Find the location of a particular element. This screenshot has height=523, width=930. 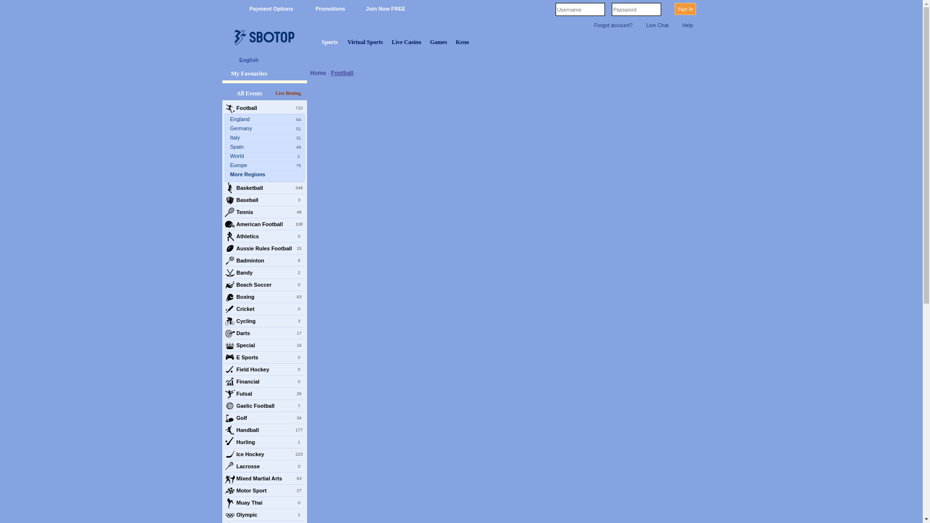

Special
16 is located at coordinates (264, 345).